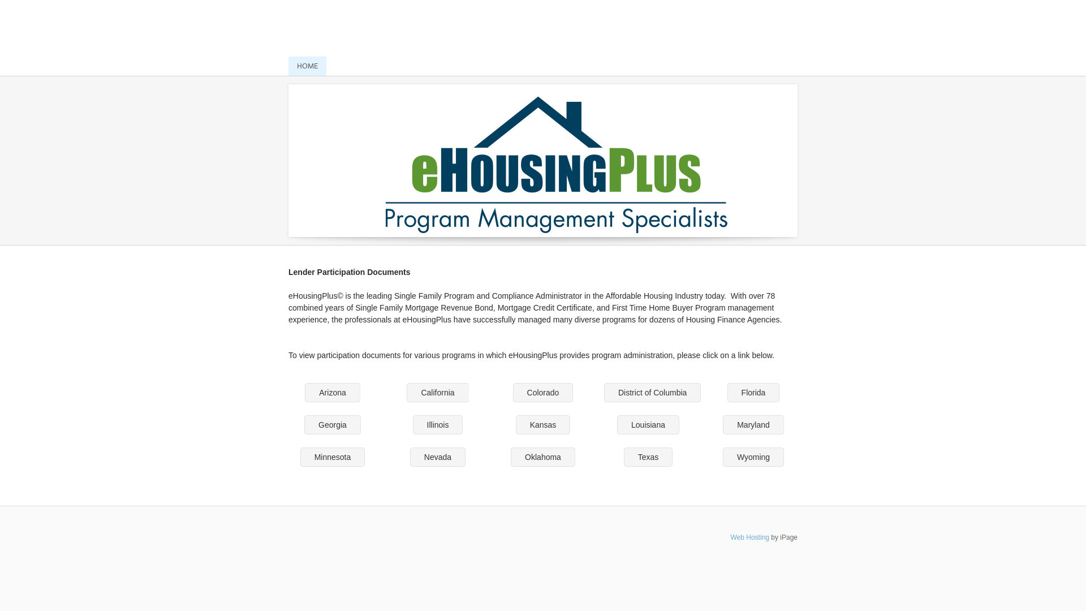  Describe the element at coordinates (653, 393) in the screenshot. I see `District of Columbia` at that location.